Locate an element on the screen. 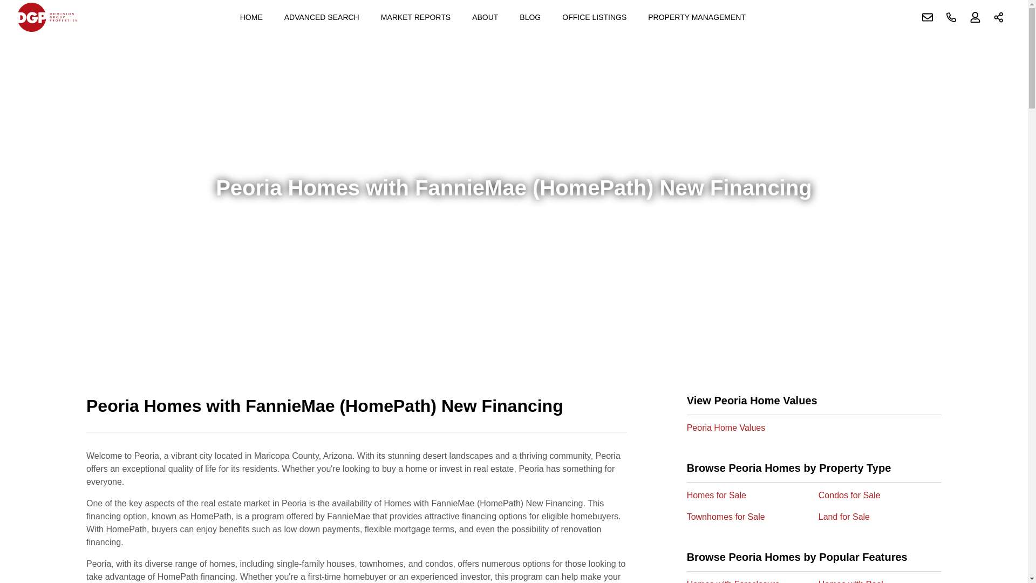  PROPERTY MANAGEMENT is located at coordinates (696, 17).